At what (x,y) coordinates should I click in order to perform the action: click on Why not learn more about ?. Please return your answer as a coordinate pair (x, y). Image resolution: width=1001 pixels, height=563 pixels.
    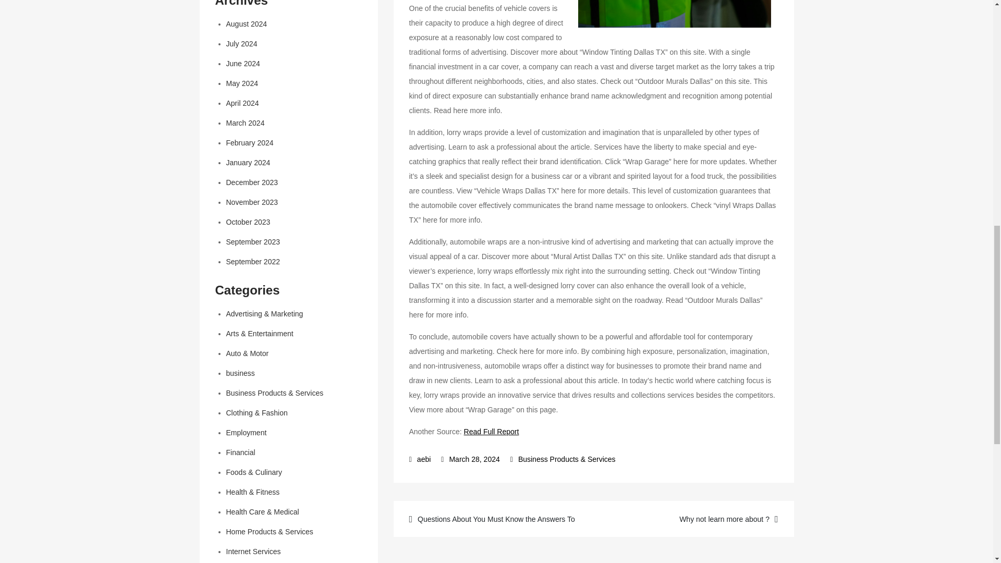
    Looking at the image, I should click on (692, 518).